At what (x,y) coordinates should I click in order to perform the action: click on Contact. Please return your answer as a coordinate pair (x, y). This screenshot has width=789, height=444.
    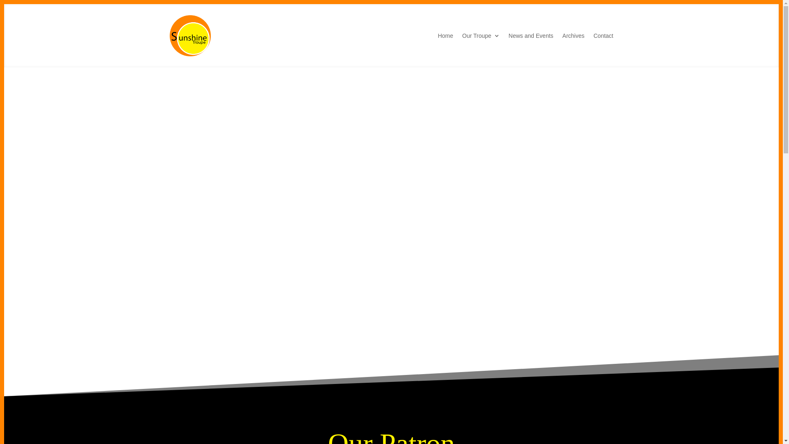
    Looking at the image, I should click on (603, 36).